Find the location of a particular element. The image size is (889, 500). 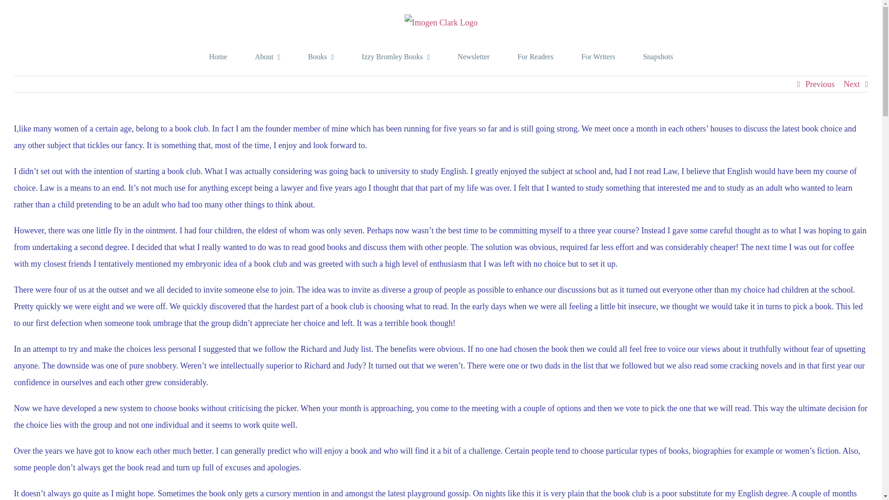

Books is located at coordinates (320, 56).